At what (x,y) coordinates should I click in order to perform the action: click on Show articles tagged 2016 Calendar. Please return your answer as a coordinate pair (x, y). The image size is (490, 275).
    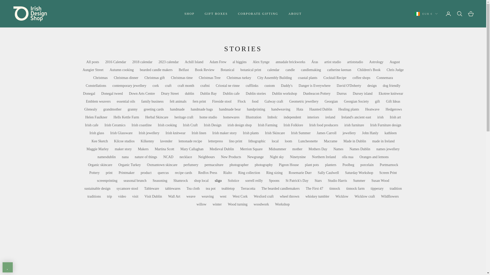
    Looking at the image, I should click on (115, 62).